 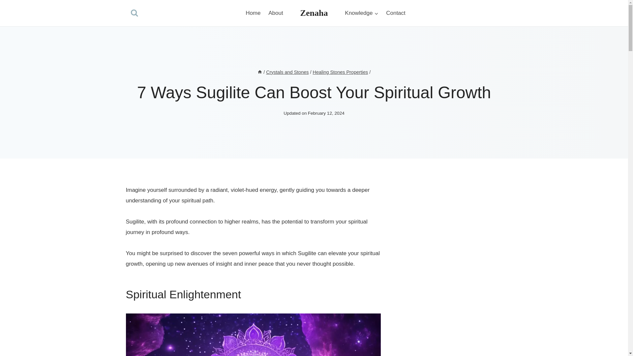 I want to click on Contact, so click(x=396, y=13).